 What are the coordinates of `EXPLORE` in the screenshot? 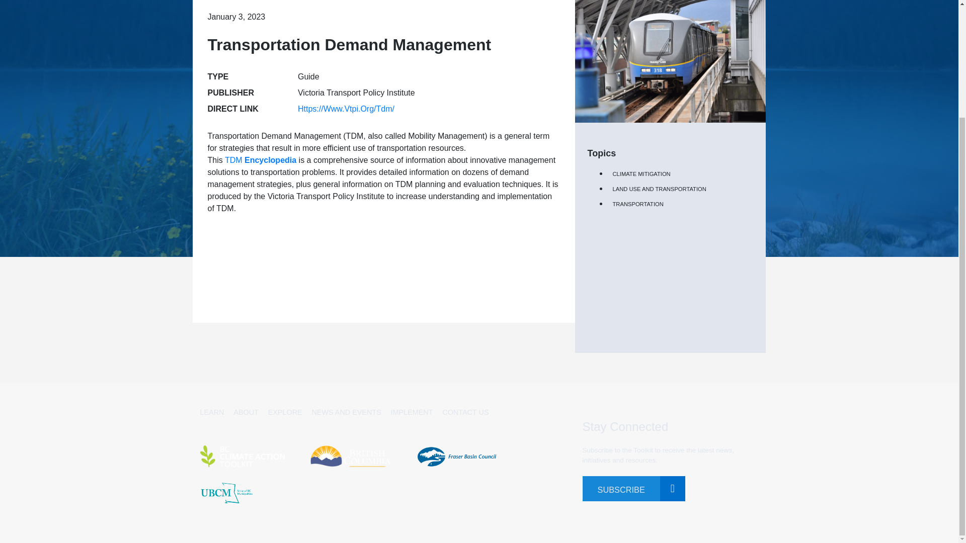 It's located at (285, 412).